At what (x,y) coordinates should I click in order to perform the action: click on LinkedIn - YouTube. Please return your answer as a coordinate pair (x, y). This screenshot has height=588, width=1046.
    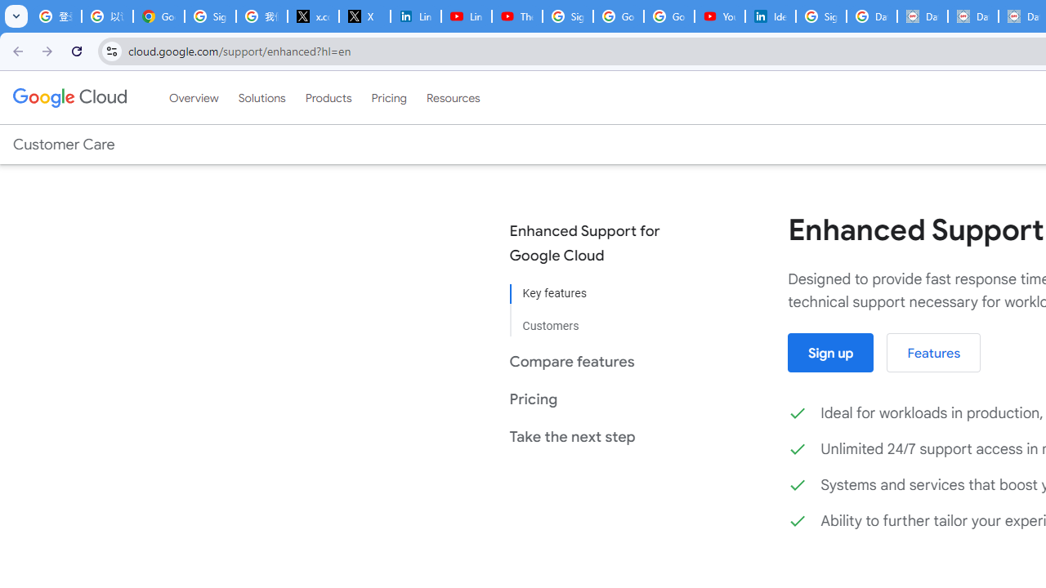
    Looking at the image, I should click on (466, 16).